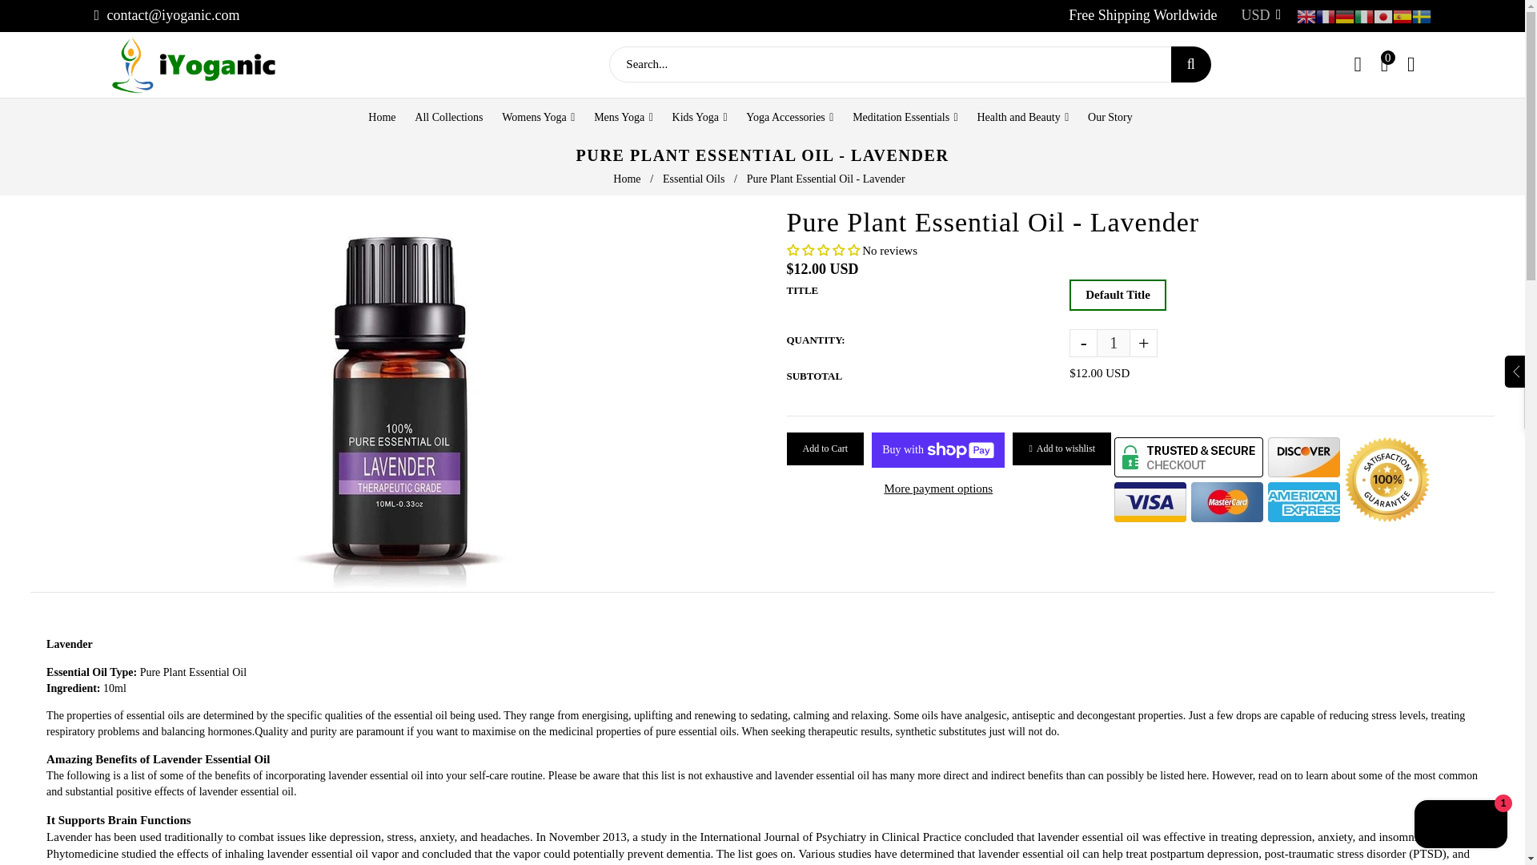  What do you see at coordinates (1460, 826) in the screenshot?
I see `Shopify online store chat` at bounding box center [1460, 826].